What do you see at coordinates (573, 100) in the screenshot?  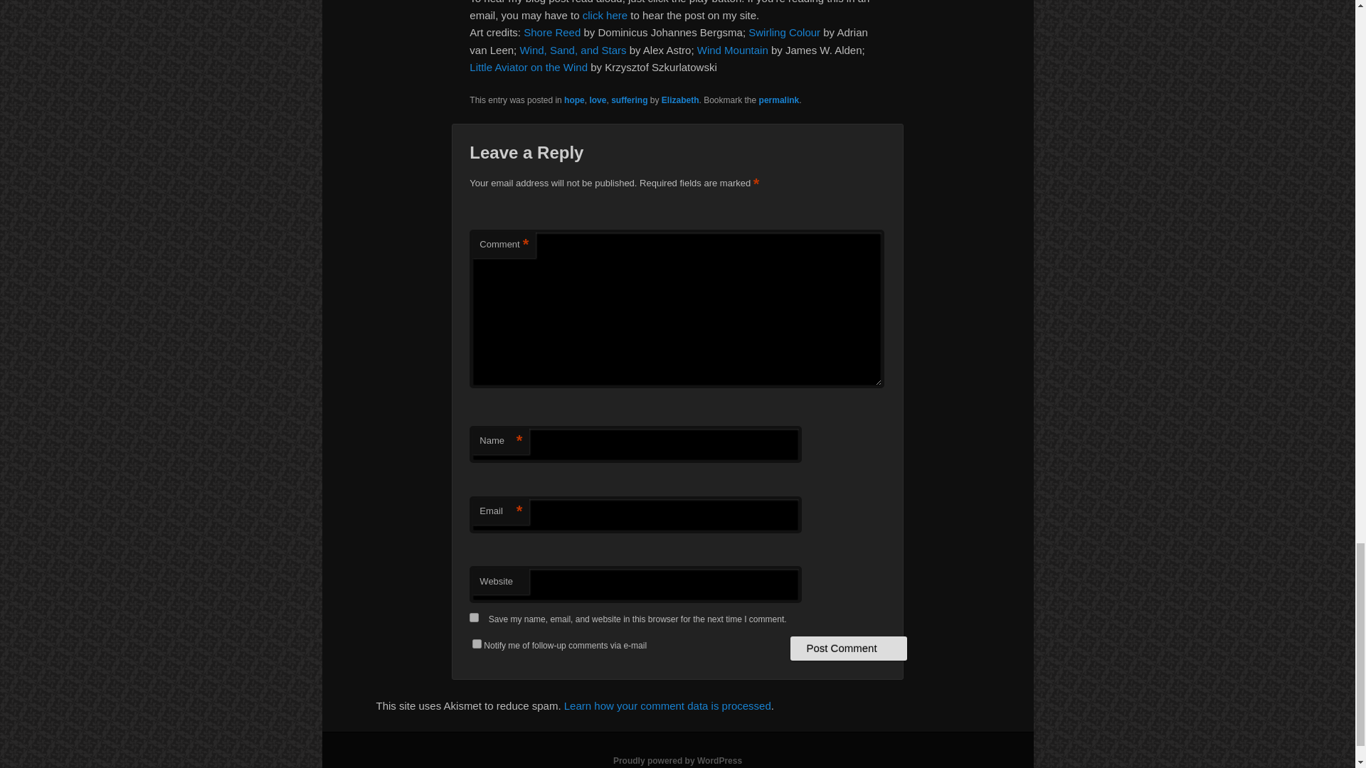 I see `hope` at bounding box center [573, 100].